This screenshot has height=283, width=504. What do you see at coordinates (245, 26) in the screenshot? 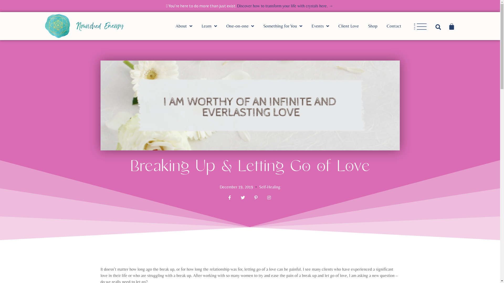
I see `One-on-one` at bounding box center [245, 26].